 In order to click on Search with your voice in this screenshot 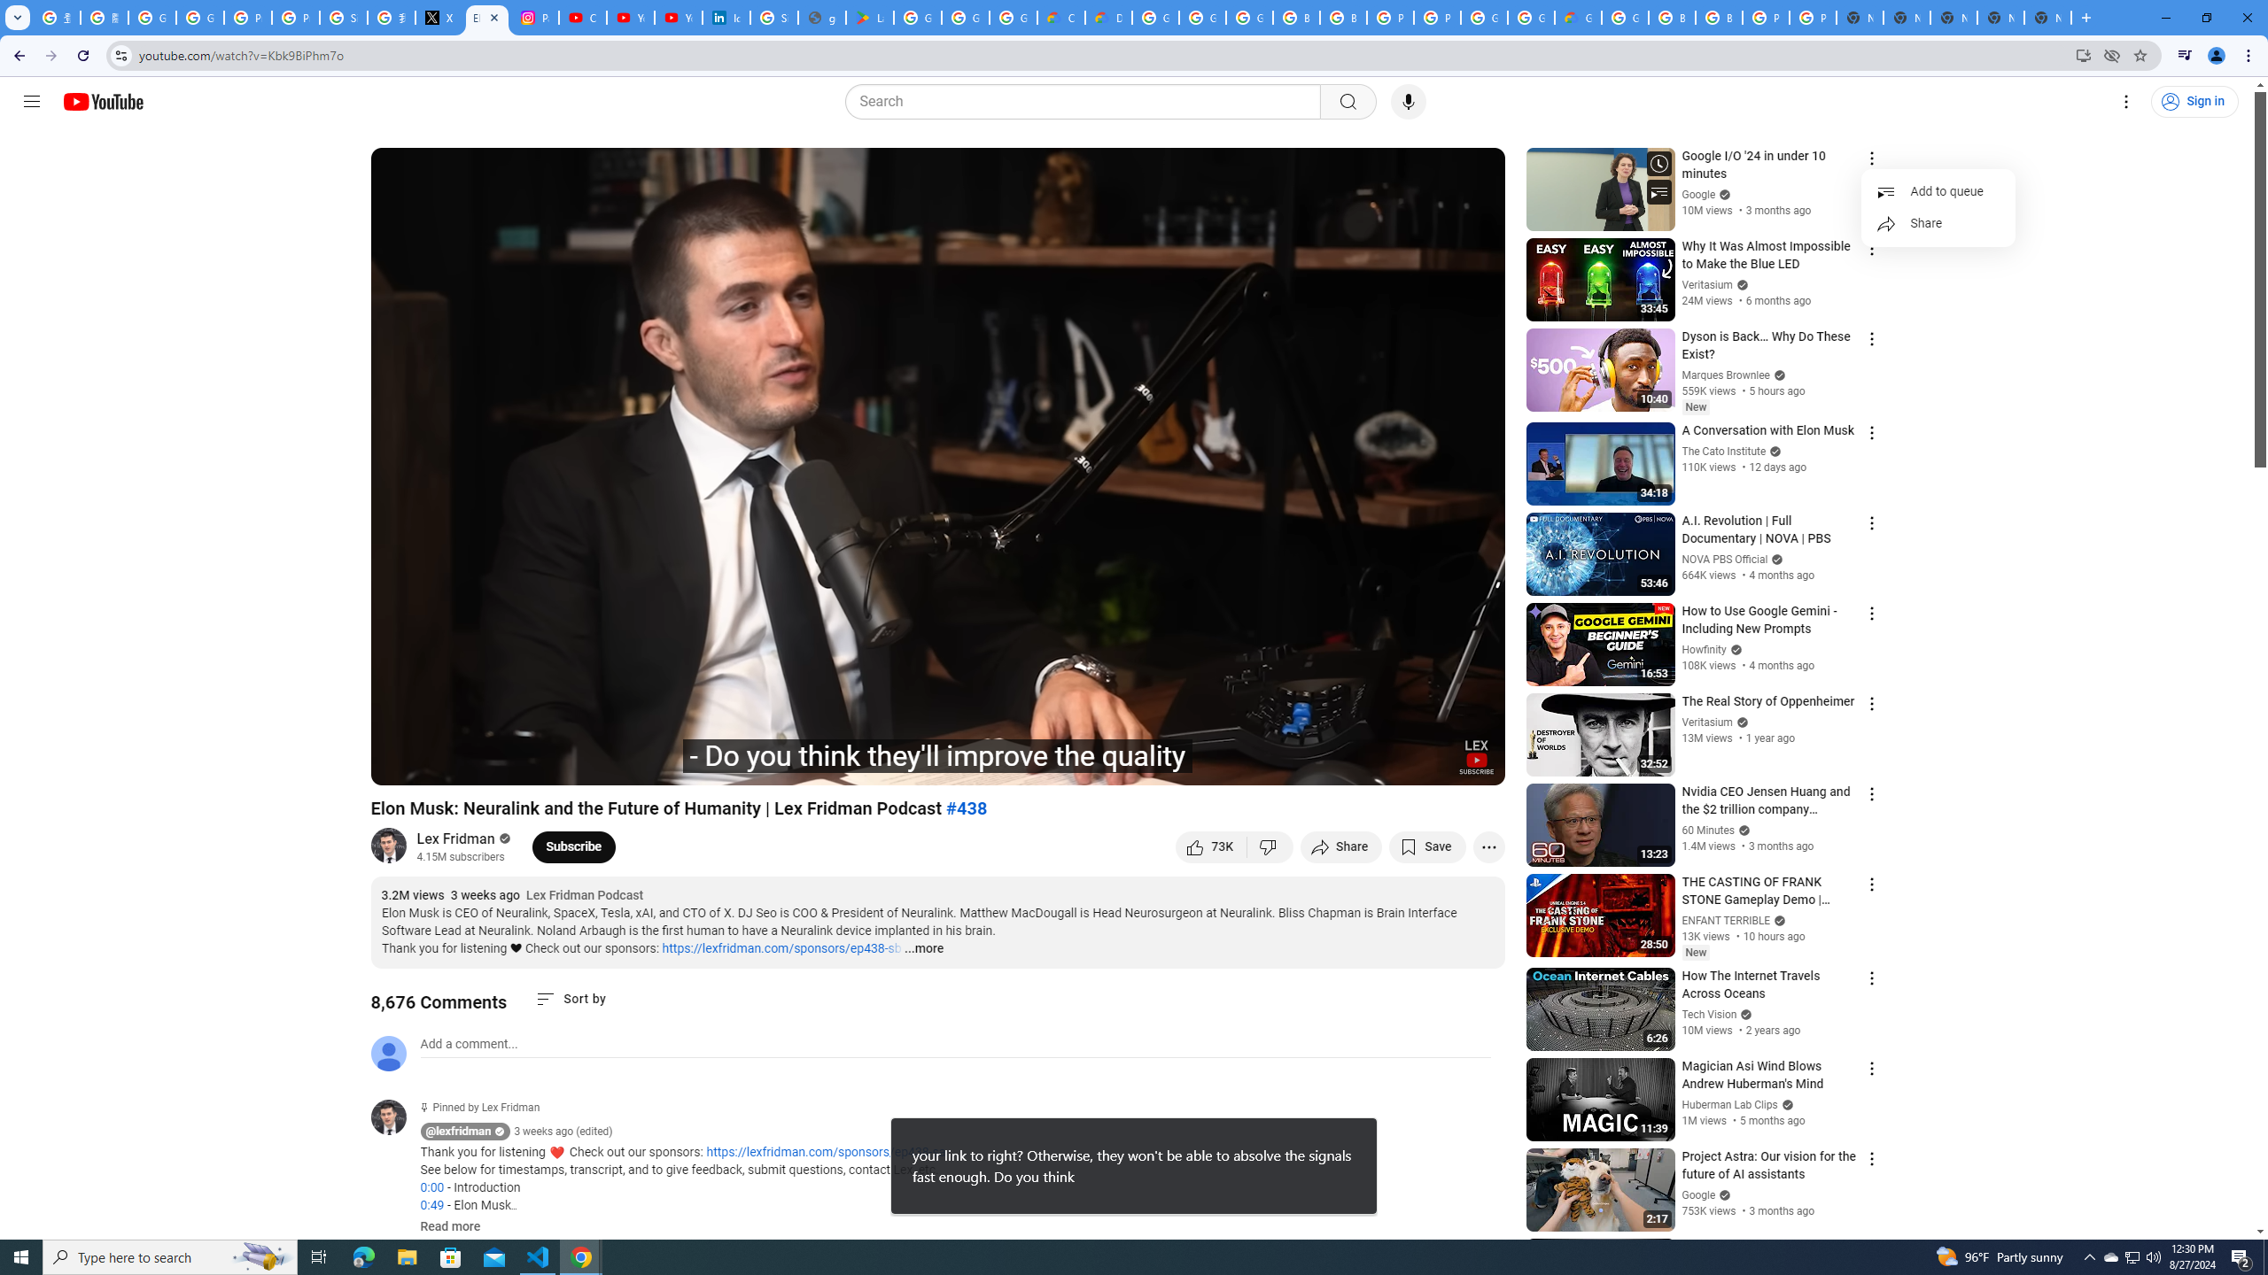, I will do `click(1409, 102)`.